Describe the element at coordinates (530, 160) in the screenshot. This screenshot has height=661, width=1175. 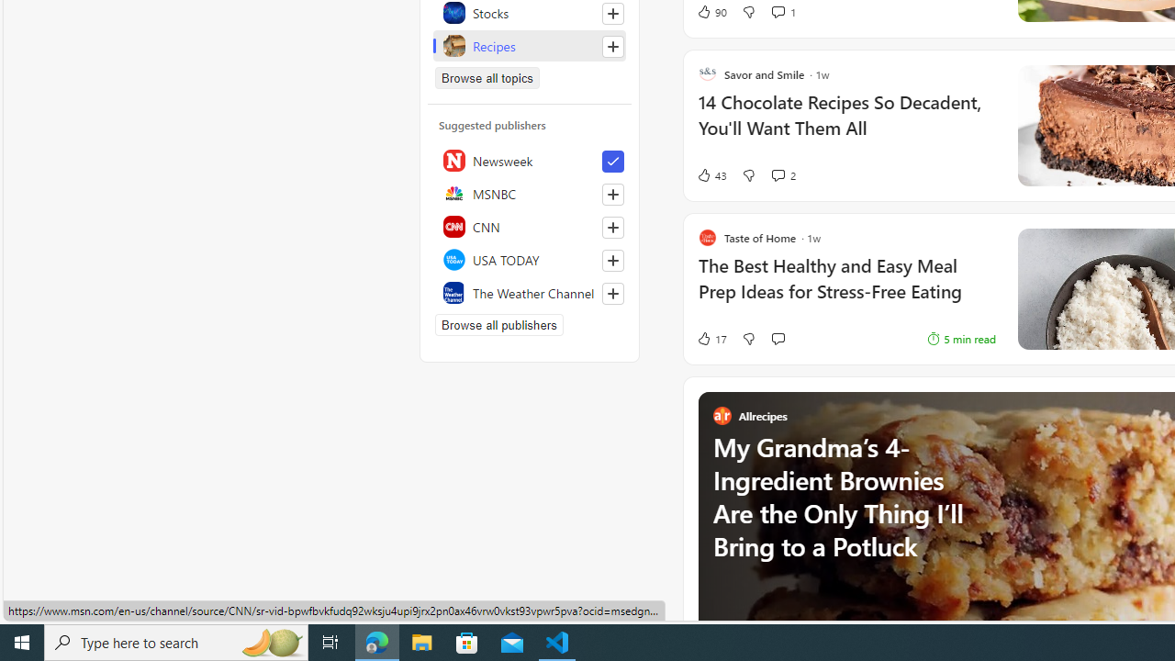
I see `Newsweek` at that location.